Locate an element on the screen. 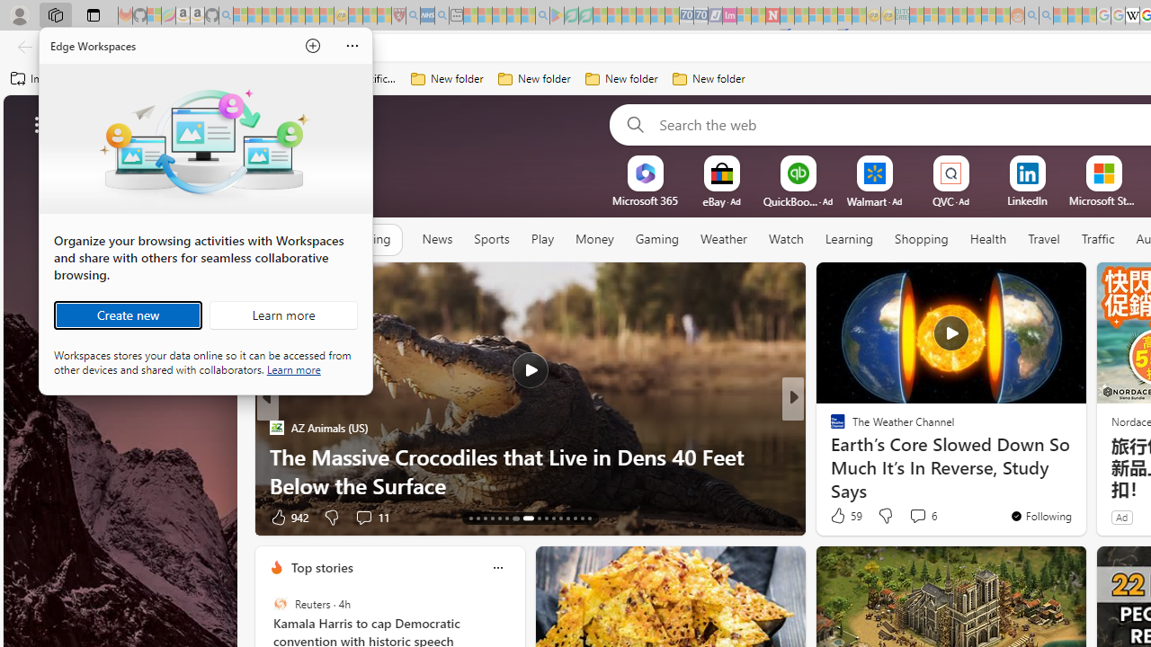  Health is located at coordinates (987, 240).